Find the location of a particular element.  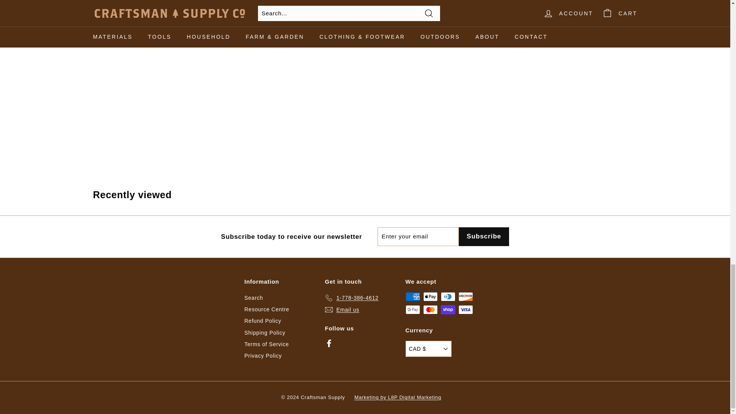

Apple Pay is located at coordinates (430, 297).